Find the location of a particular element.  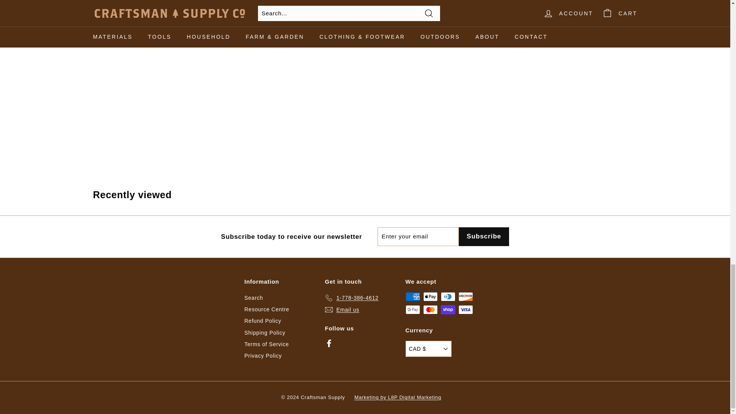

Apple Pay is located at coordinates (430, 297).